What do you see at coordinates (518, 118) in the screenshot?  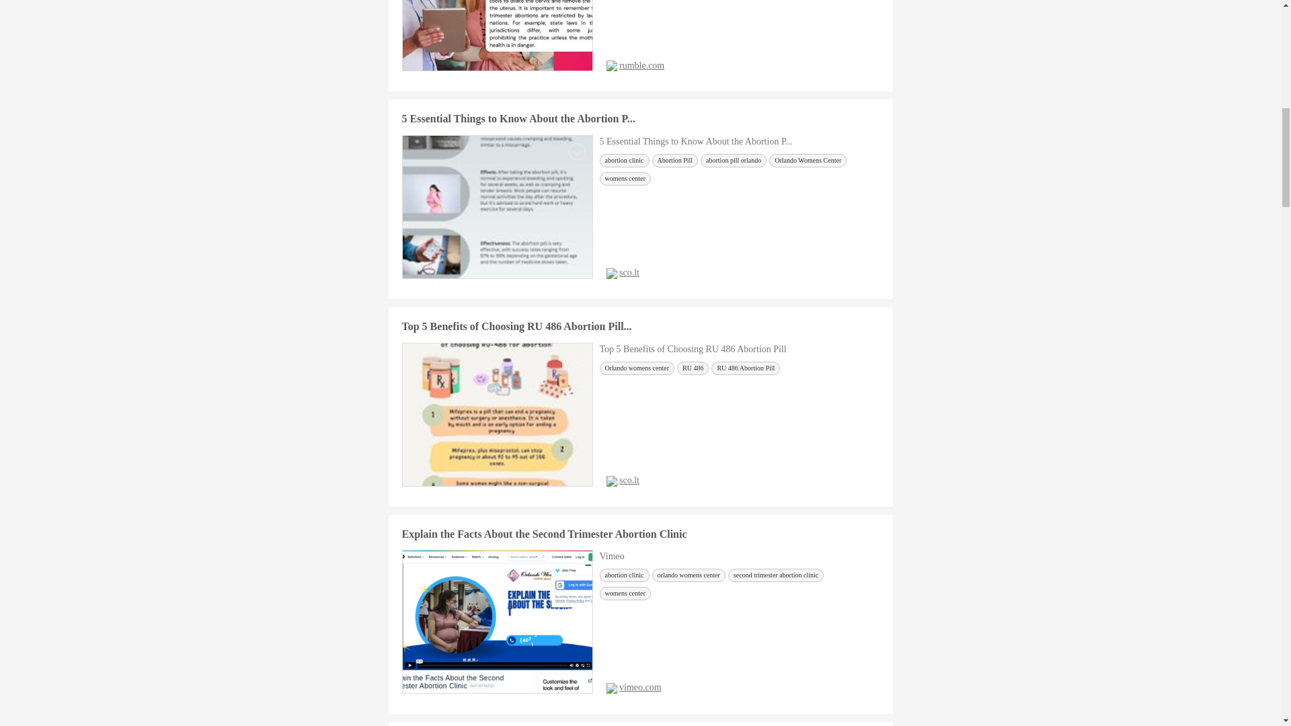 I see `5 Essential Things to Know About the Abortion P...` at bounding box center [518, 118].